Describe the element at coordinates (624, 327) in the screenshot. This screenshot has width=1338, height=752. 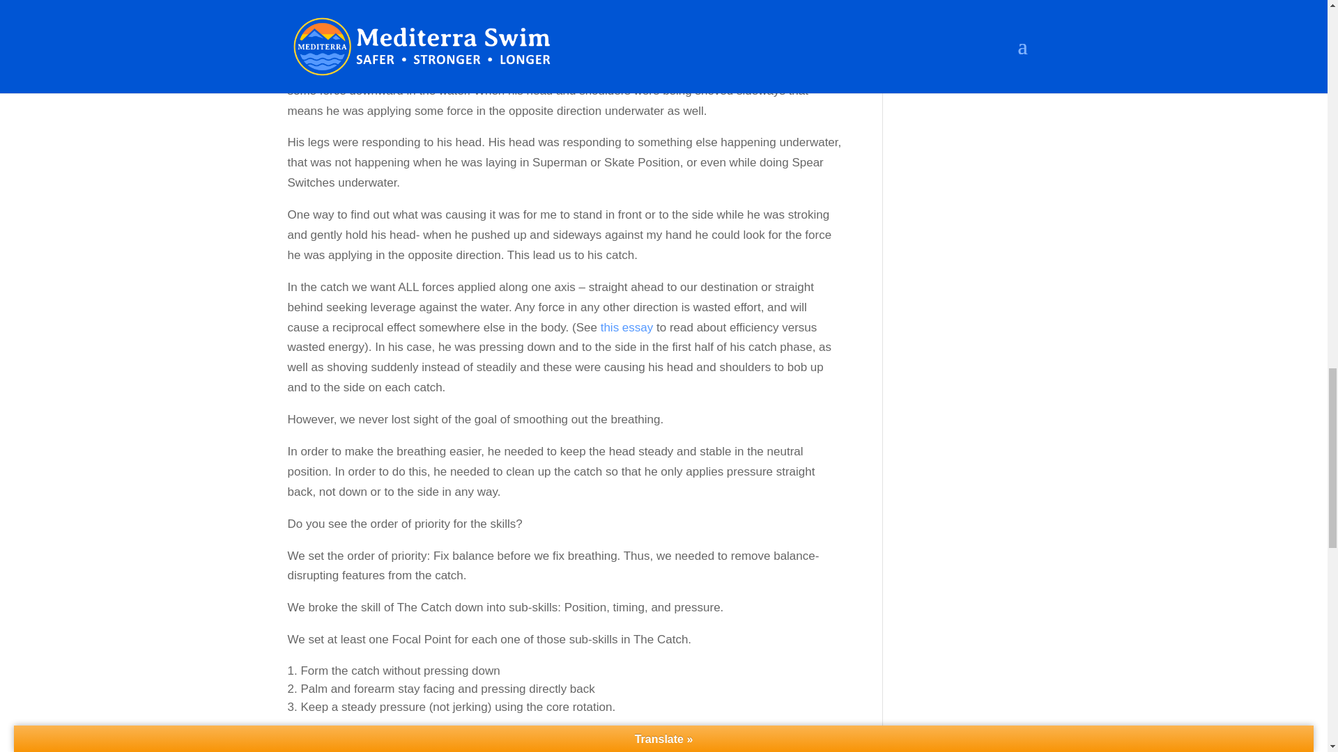
I see `Over-Glide Problem?` at that location.